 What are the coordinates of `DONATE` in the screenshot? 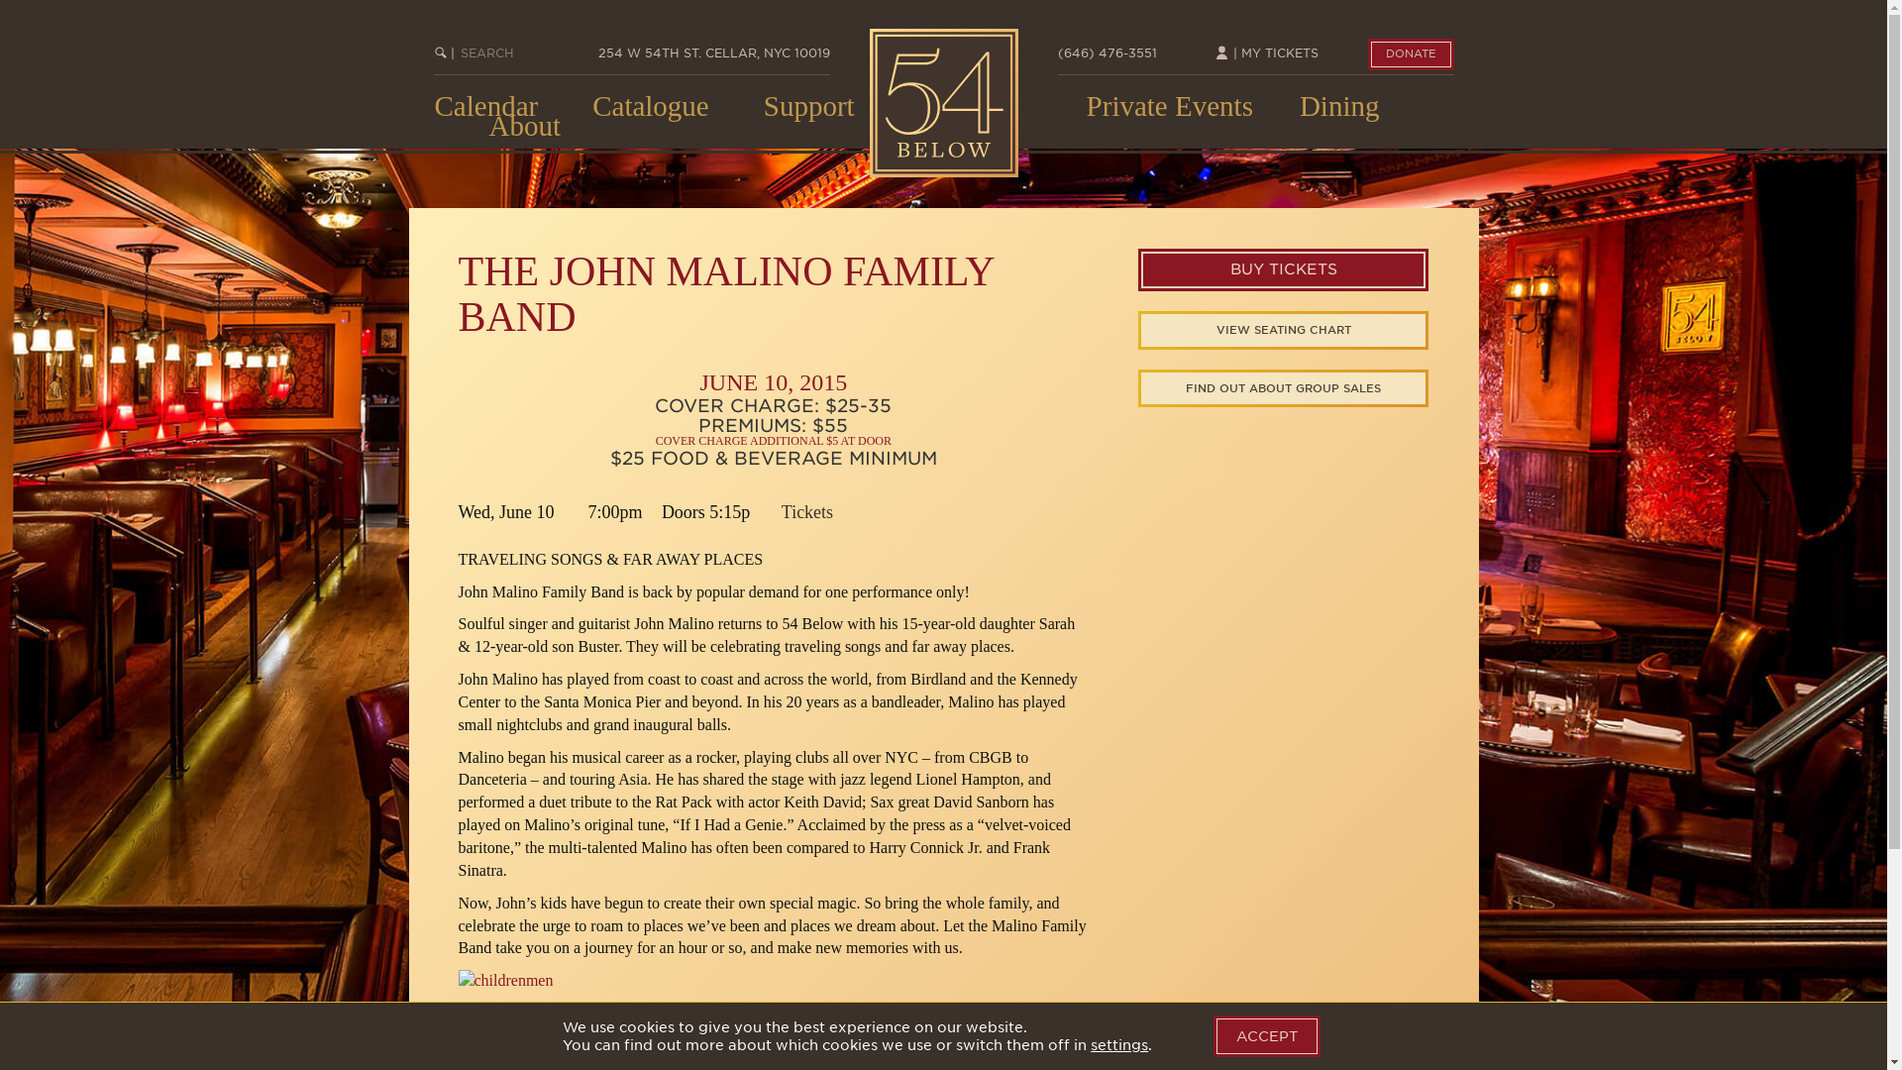 It's located at (1410, 53).